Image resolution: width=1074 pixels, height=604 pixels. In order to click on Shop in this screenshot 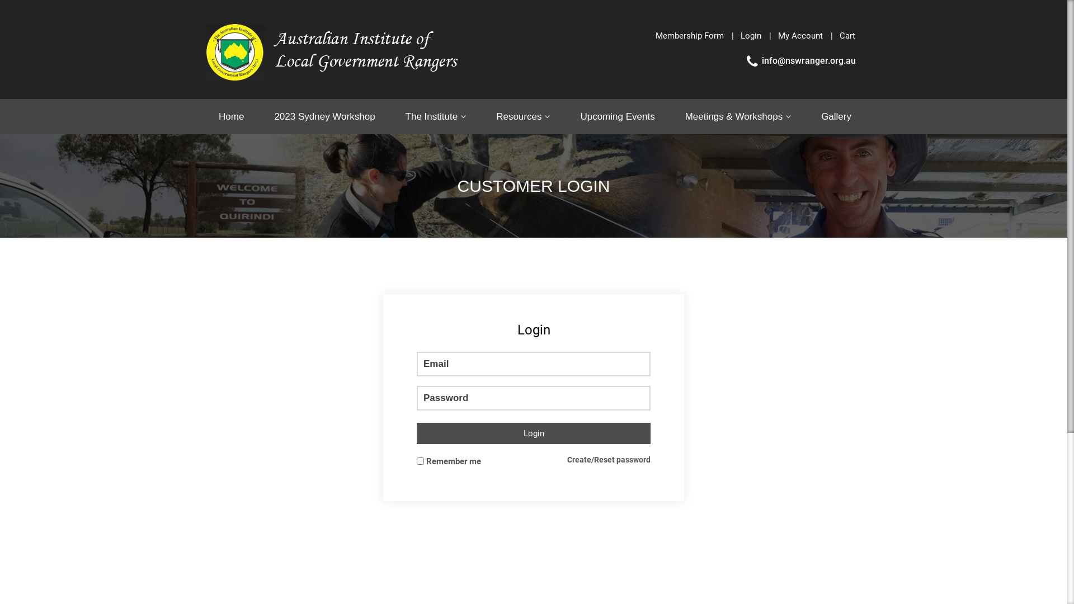, I will do `click(772, 149)`.